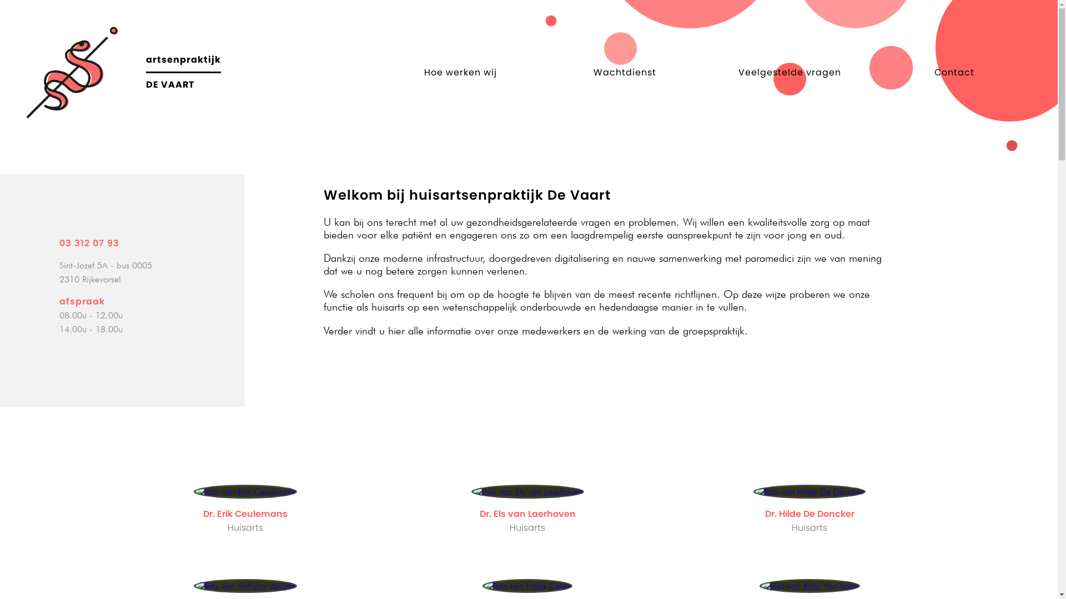 This screenshot has width=1066, height=599. What do you see at coordinates (89, 243) in the screenshot?
I see `03 312 07 93` at bounding box center [89, 243].